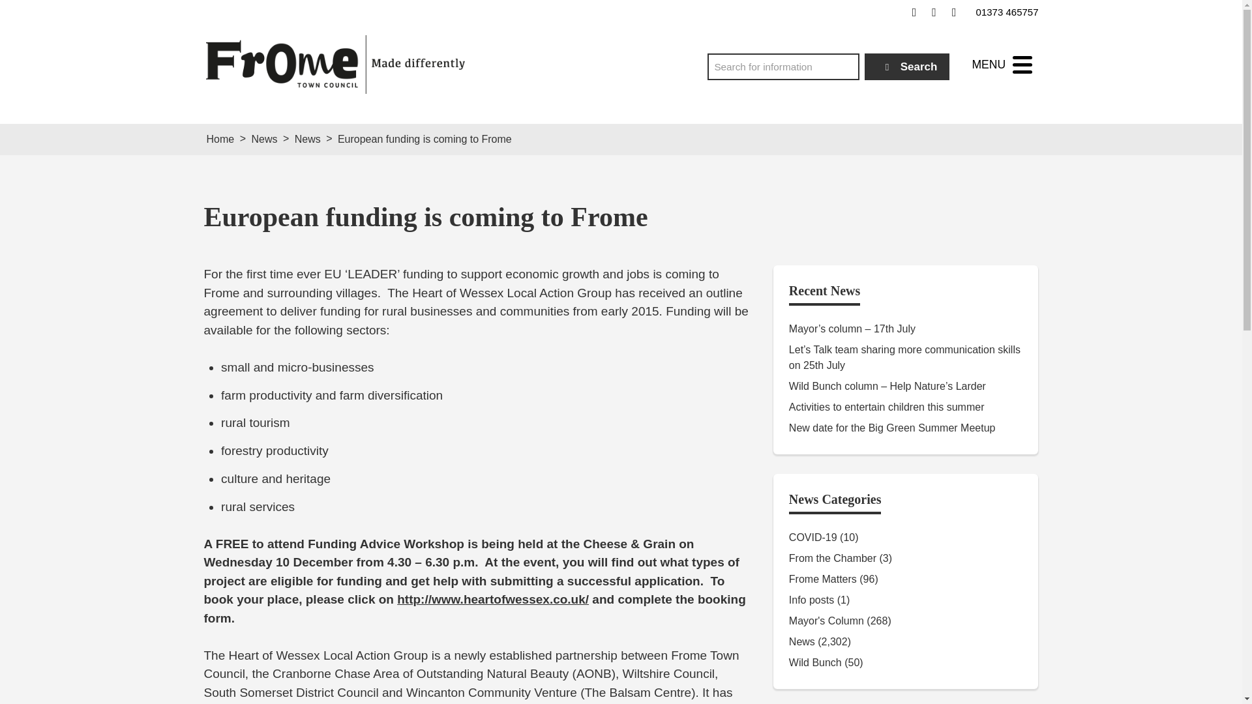 The width and height of the screenshot is (1252, 704). What do you see at coordinates (307, 139) in the screenshot?
I see `Go to the News Category archives.` at bounding box center [307, 139].